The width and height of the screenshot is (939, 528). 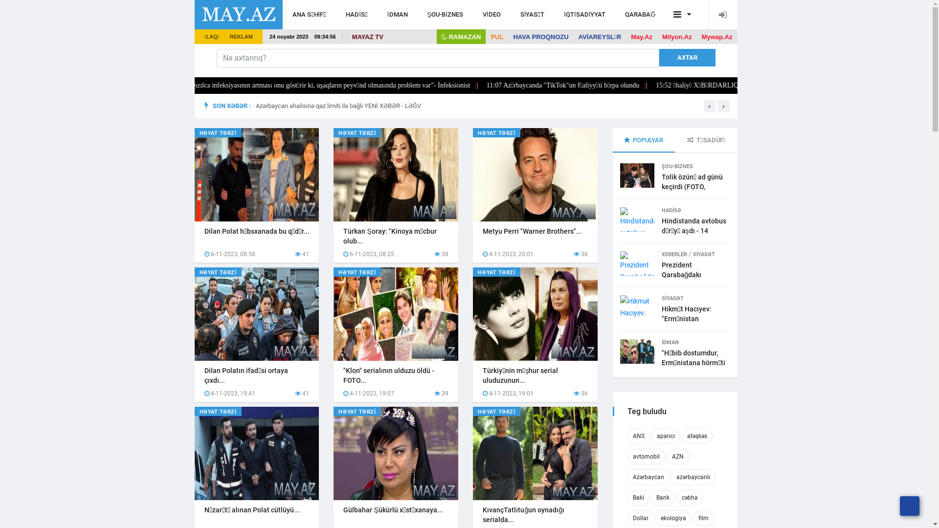 I want to click on Metyu Perri "Warner Brothers"..., so click(x=532, y=231).